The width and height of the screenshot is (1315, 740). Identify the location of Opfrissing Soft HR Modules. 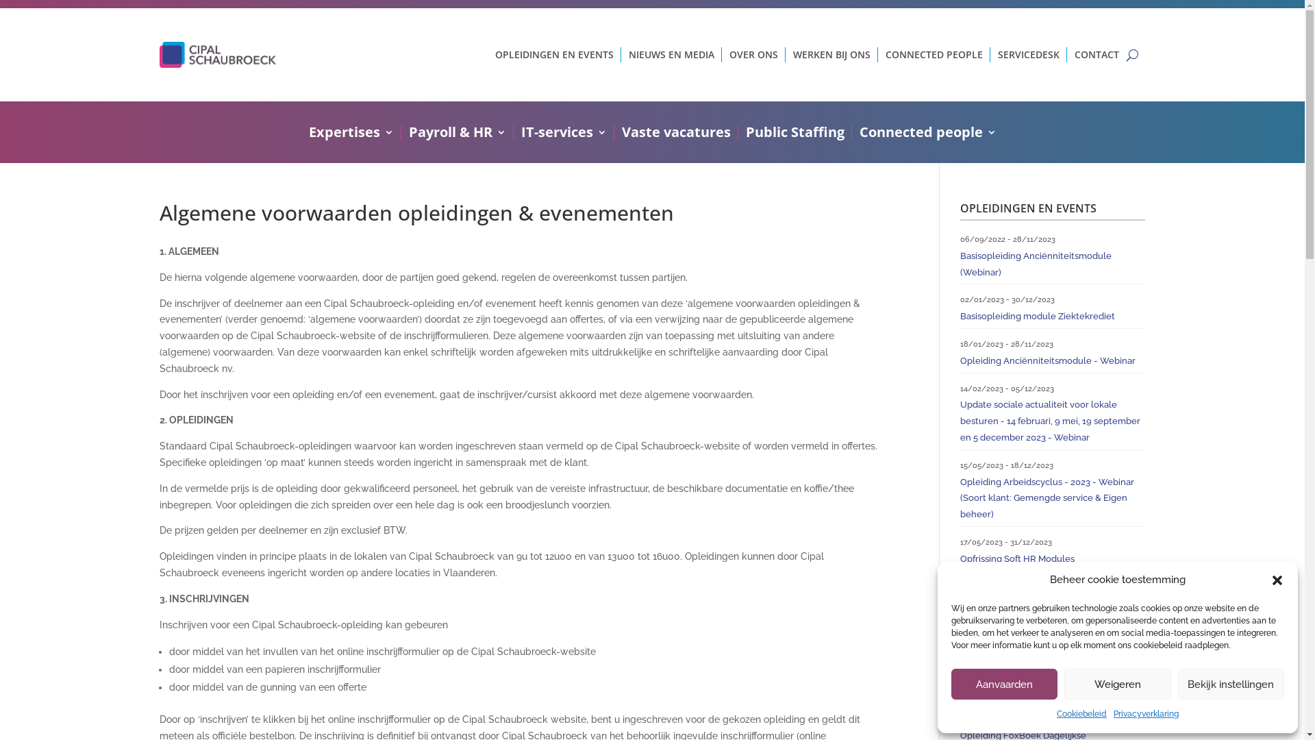
(1018, 559).